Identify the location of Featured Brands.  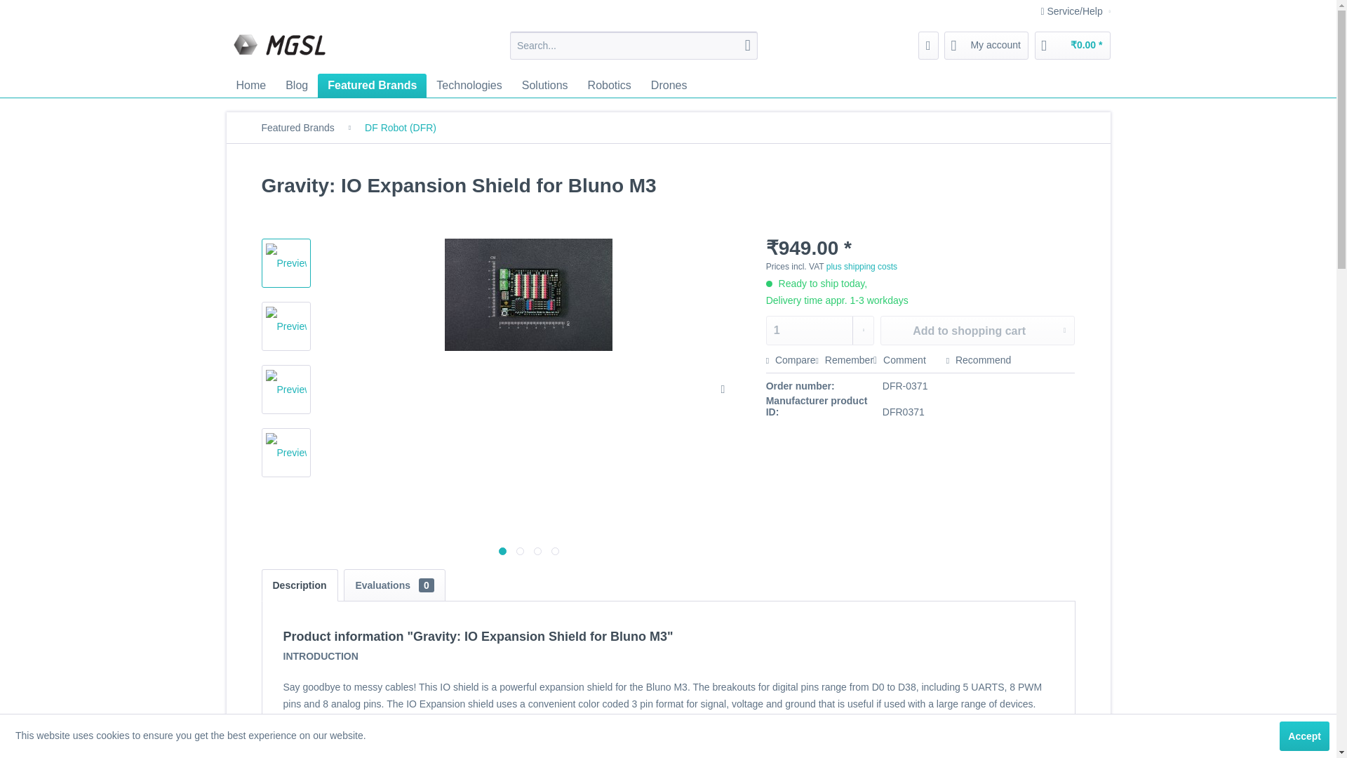
(372, 86).